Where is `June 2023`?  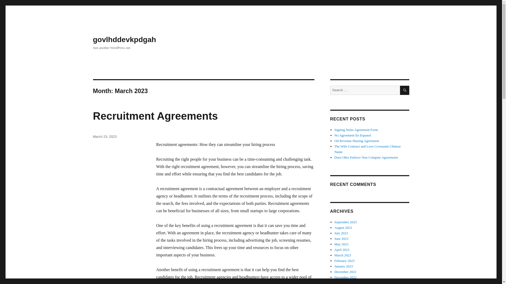 June 2023 is located at coordinates (342, 238).